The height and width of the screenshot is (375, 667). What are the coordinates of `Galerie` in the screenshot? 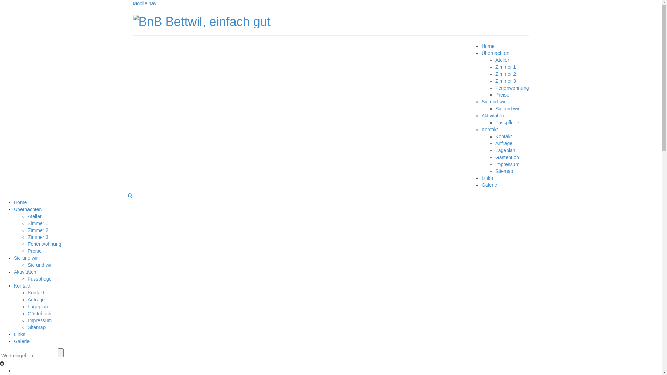 It's located at (489, 185).